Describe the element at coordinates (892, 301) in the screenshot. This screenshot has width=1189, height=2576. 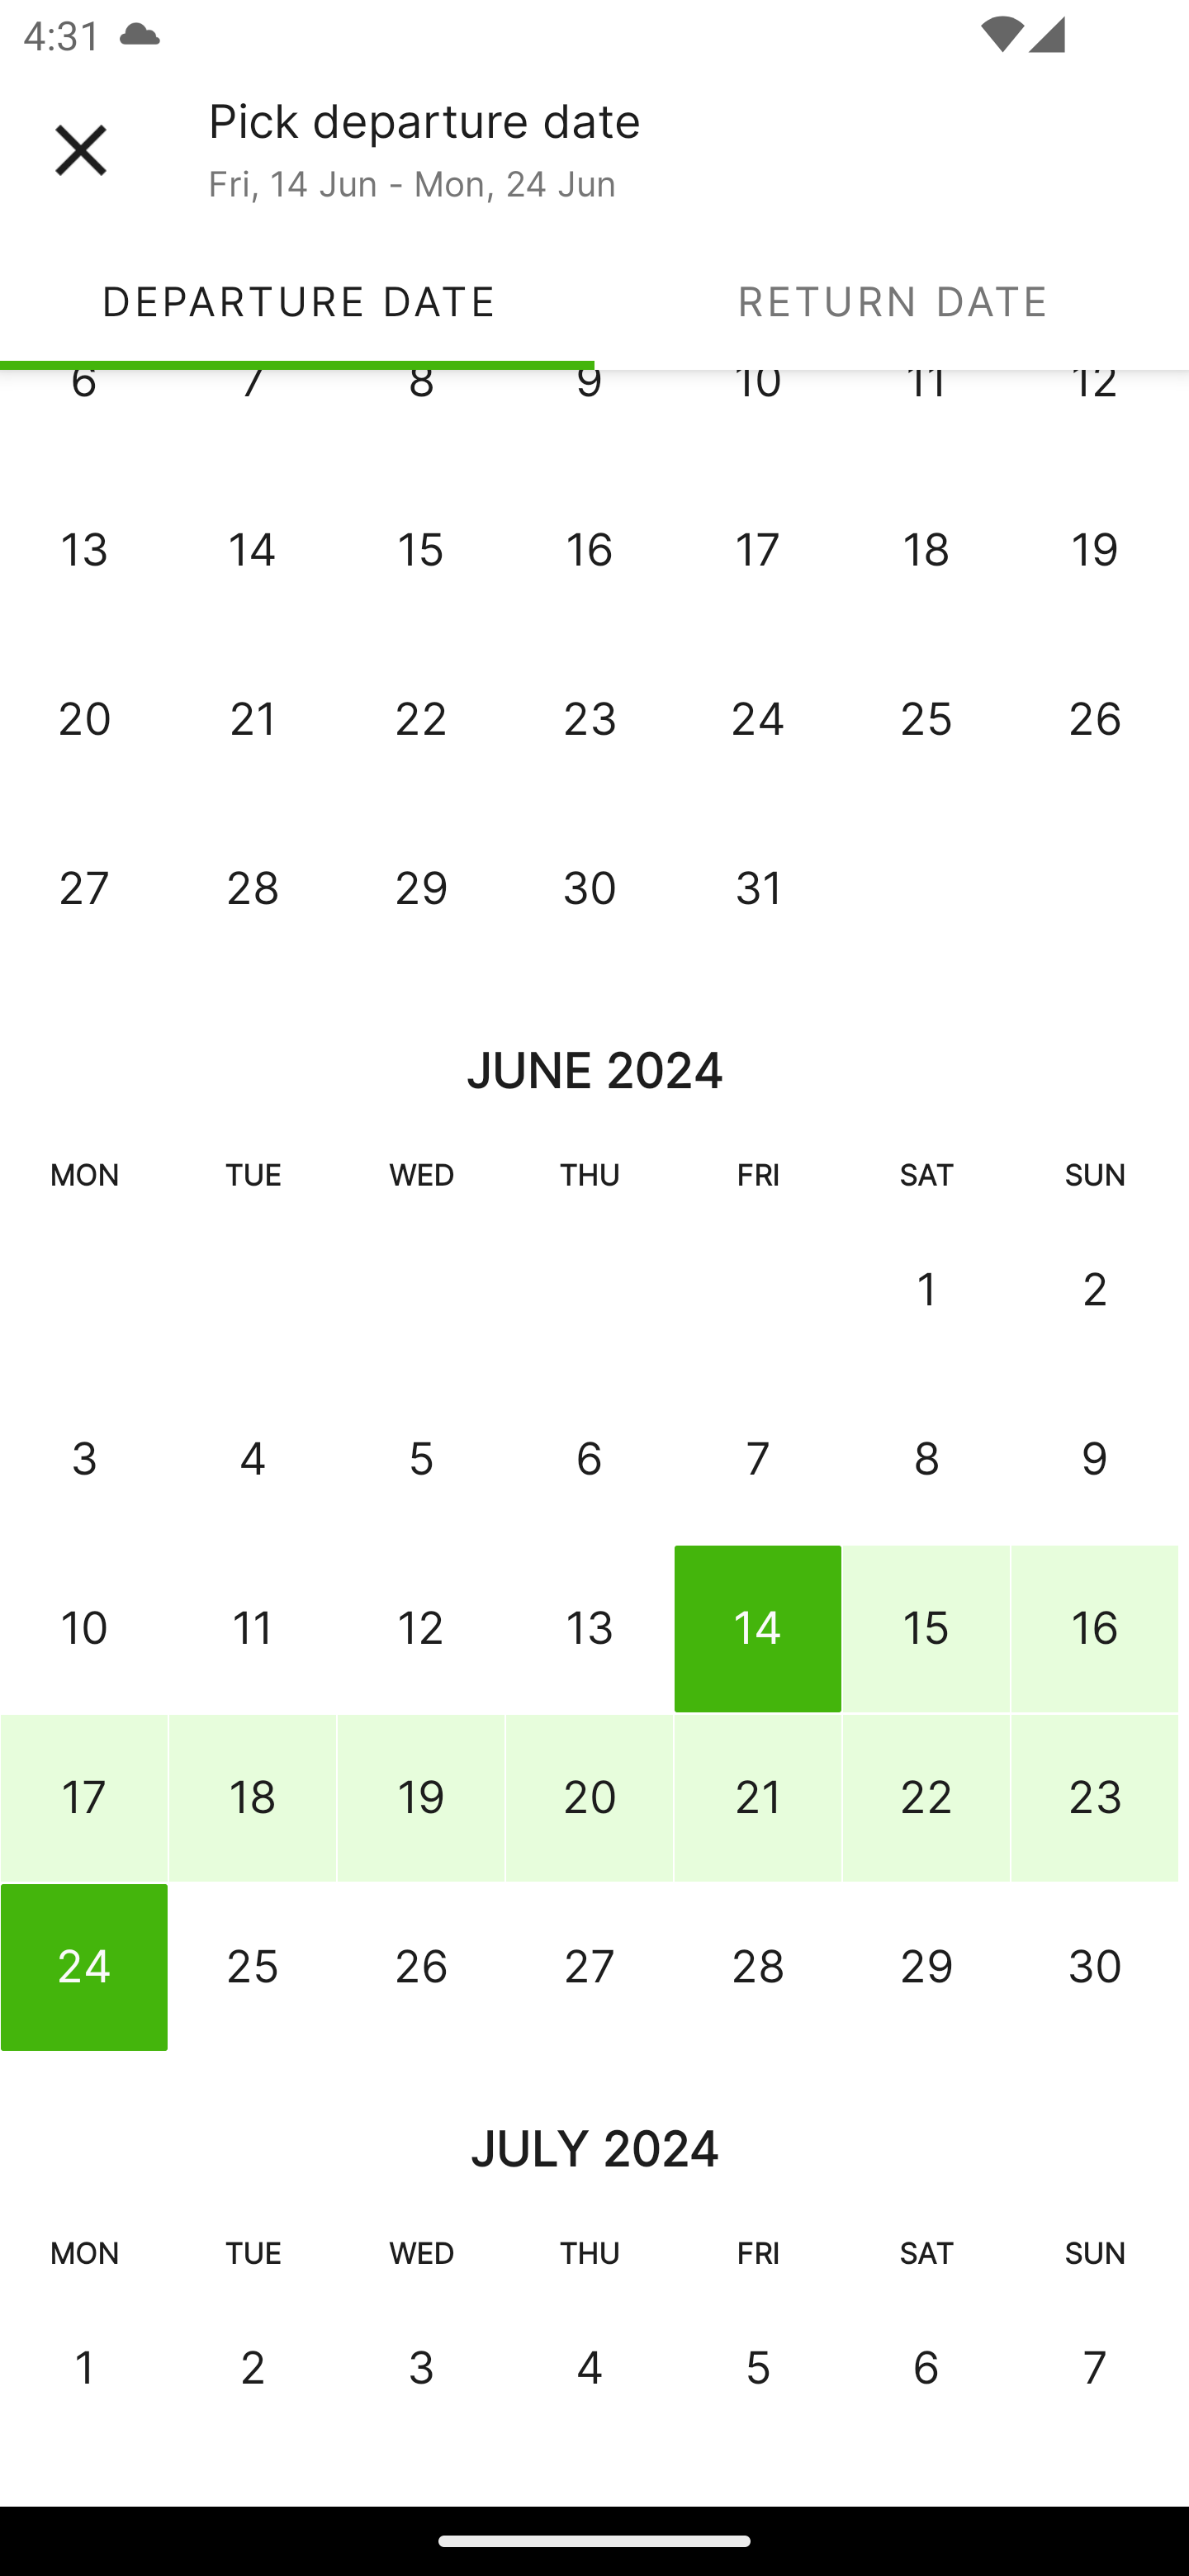
I see `Return Date RETURN DATE` at that location.